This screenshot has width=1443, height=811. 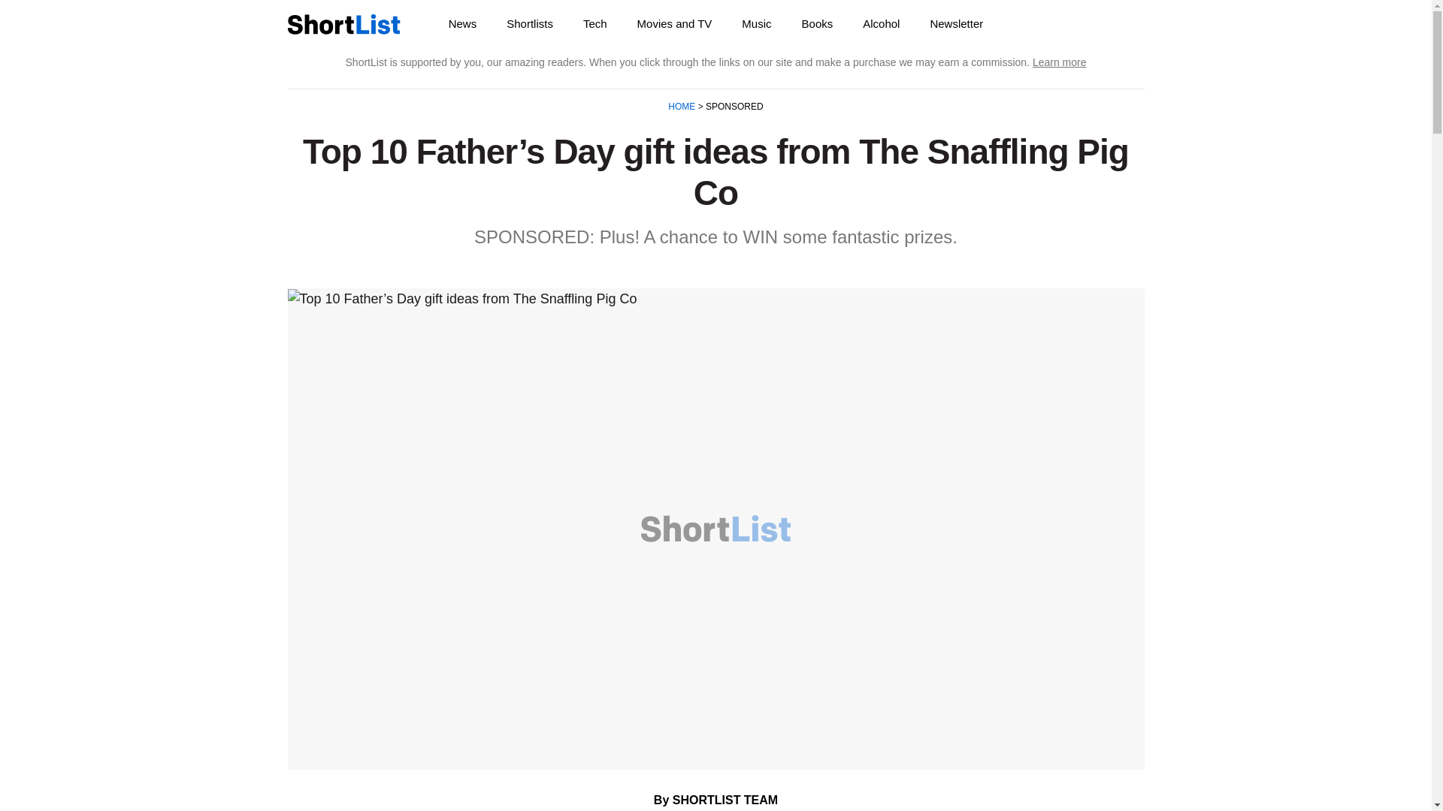 What do you see at coordinates (956, 23) in the screenshot?
I see `Newsletter` at bounding box center [956, 23].